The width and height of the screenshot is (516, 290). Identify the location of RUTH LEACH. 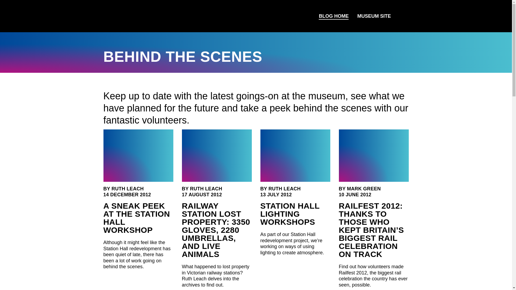
(127, 189).